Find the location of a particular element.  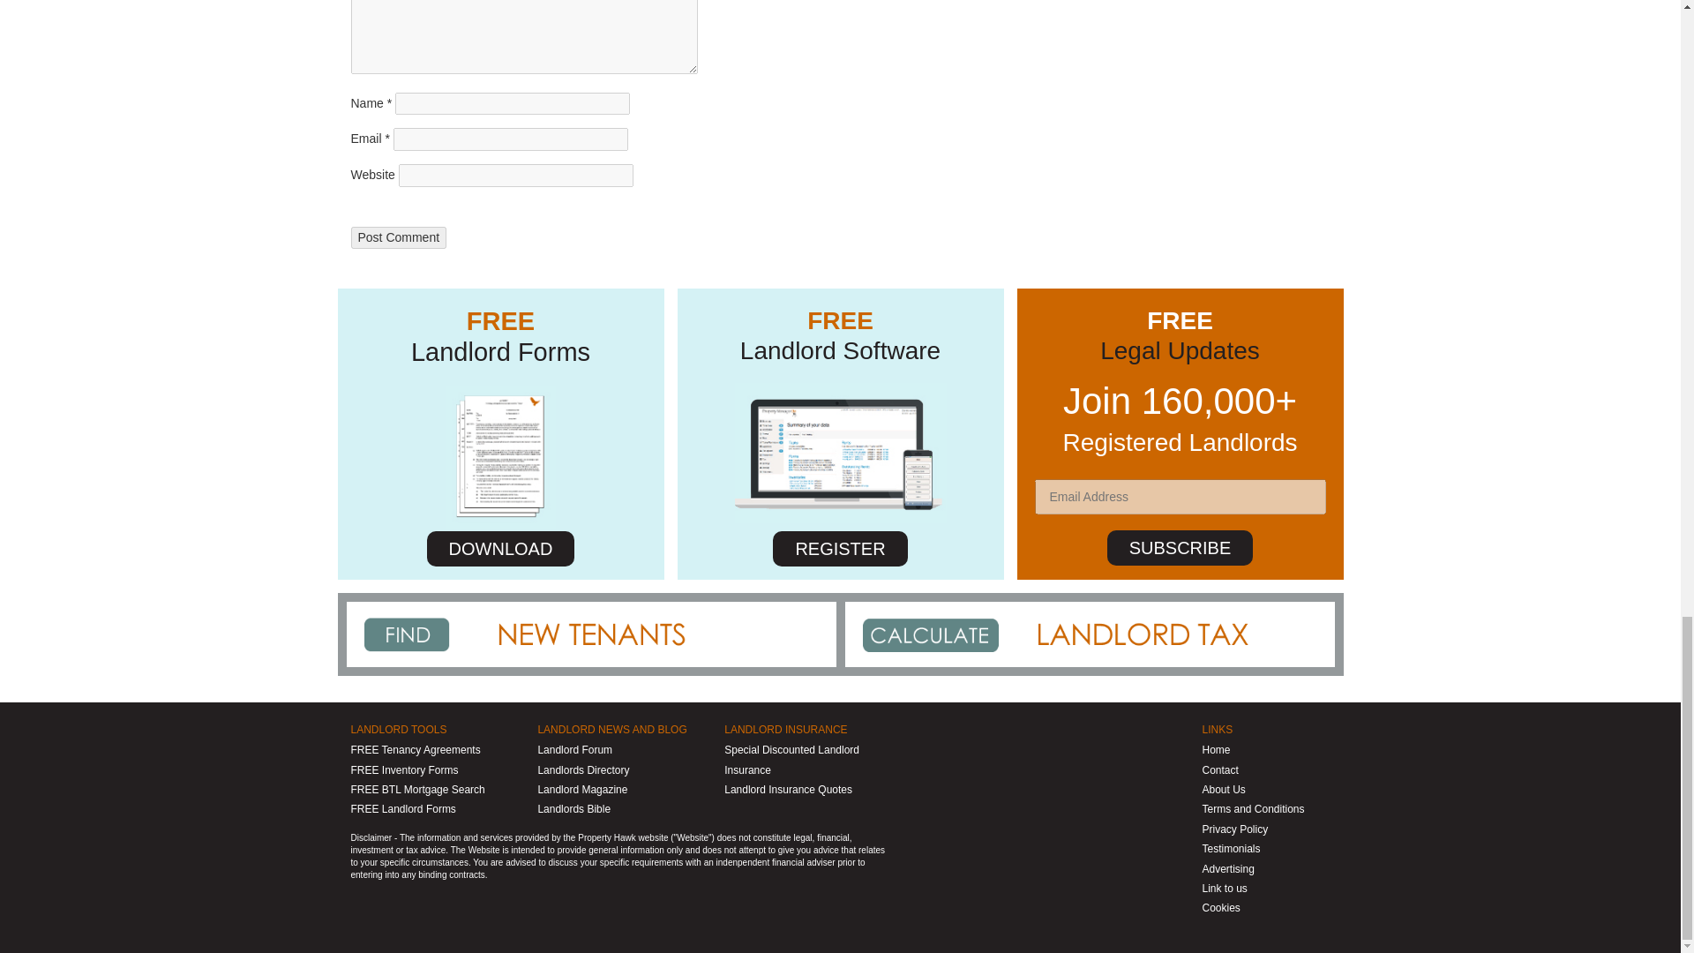

Post Comment is located at coordinates (399, 238).